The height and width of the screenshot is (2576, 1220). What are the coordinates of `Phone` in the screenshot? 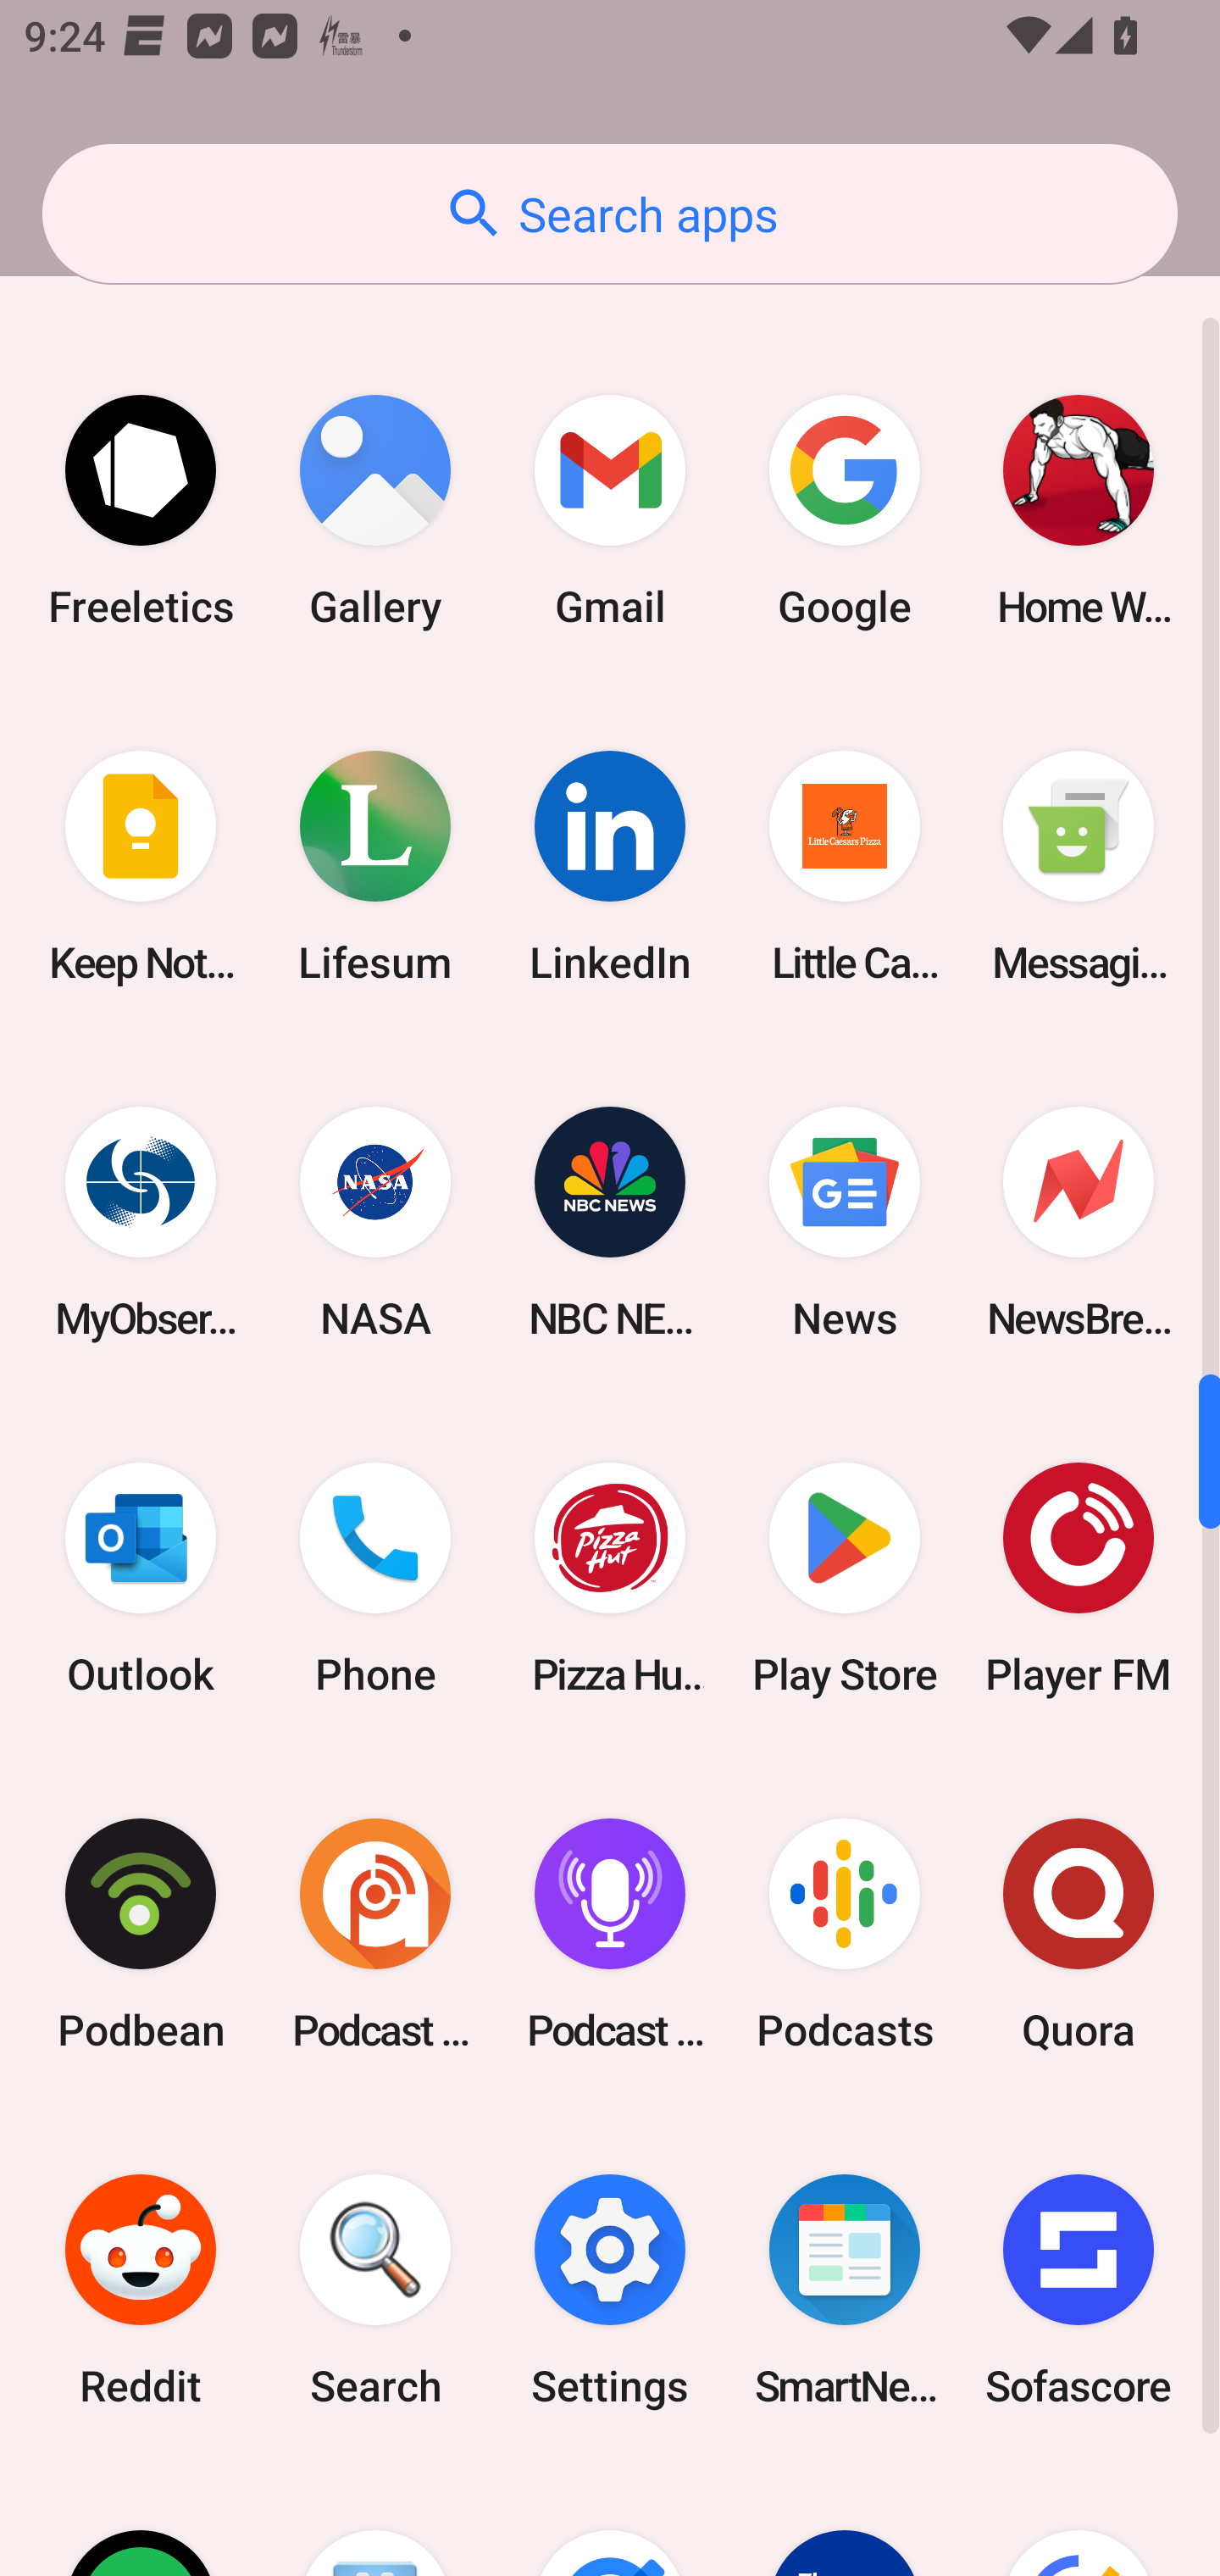 It's located at (375, 1579).